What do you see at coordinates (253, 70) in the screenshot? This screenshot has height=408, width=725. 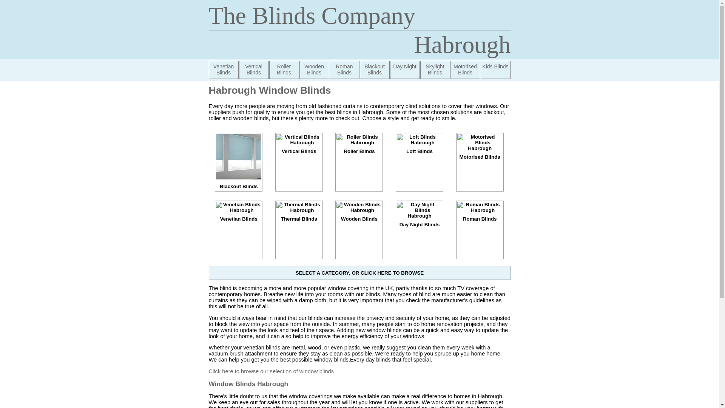 I see `Vertical Blinds Habrough` at bounding box center [253, 70].